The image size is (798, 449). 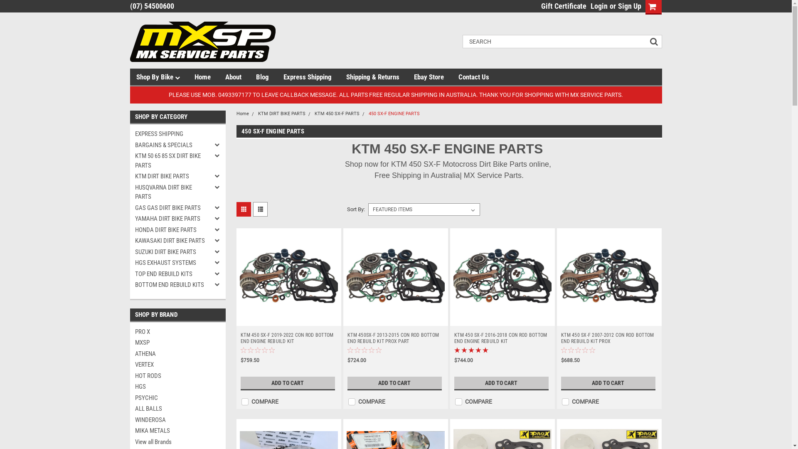 I want to click on HGS, so click(x=177, y=387).